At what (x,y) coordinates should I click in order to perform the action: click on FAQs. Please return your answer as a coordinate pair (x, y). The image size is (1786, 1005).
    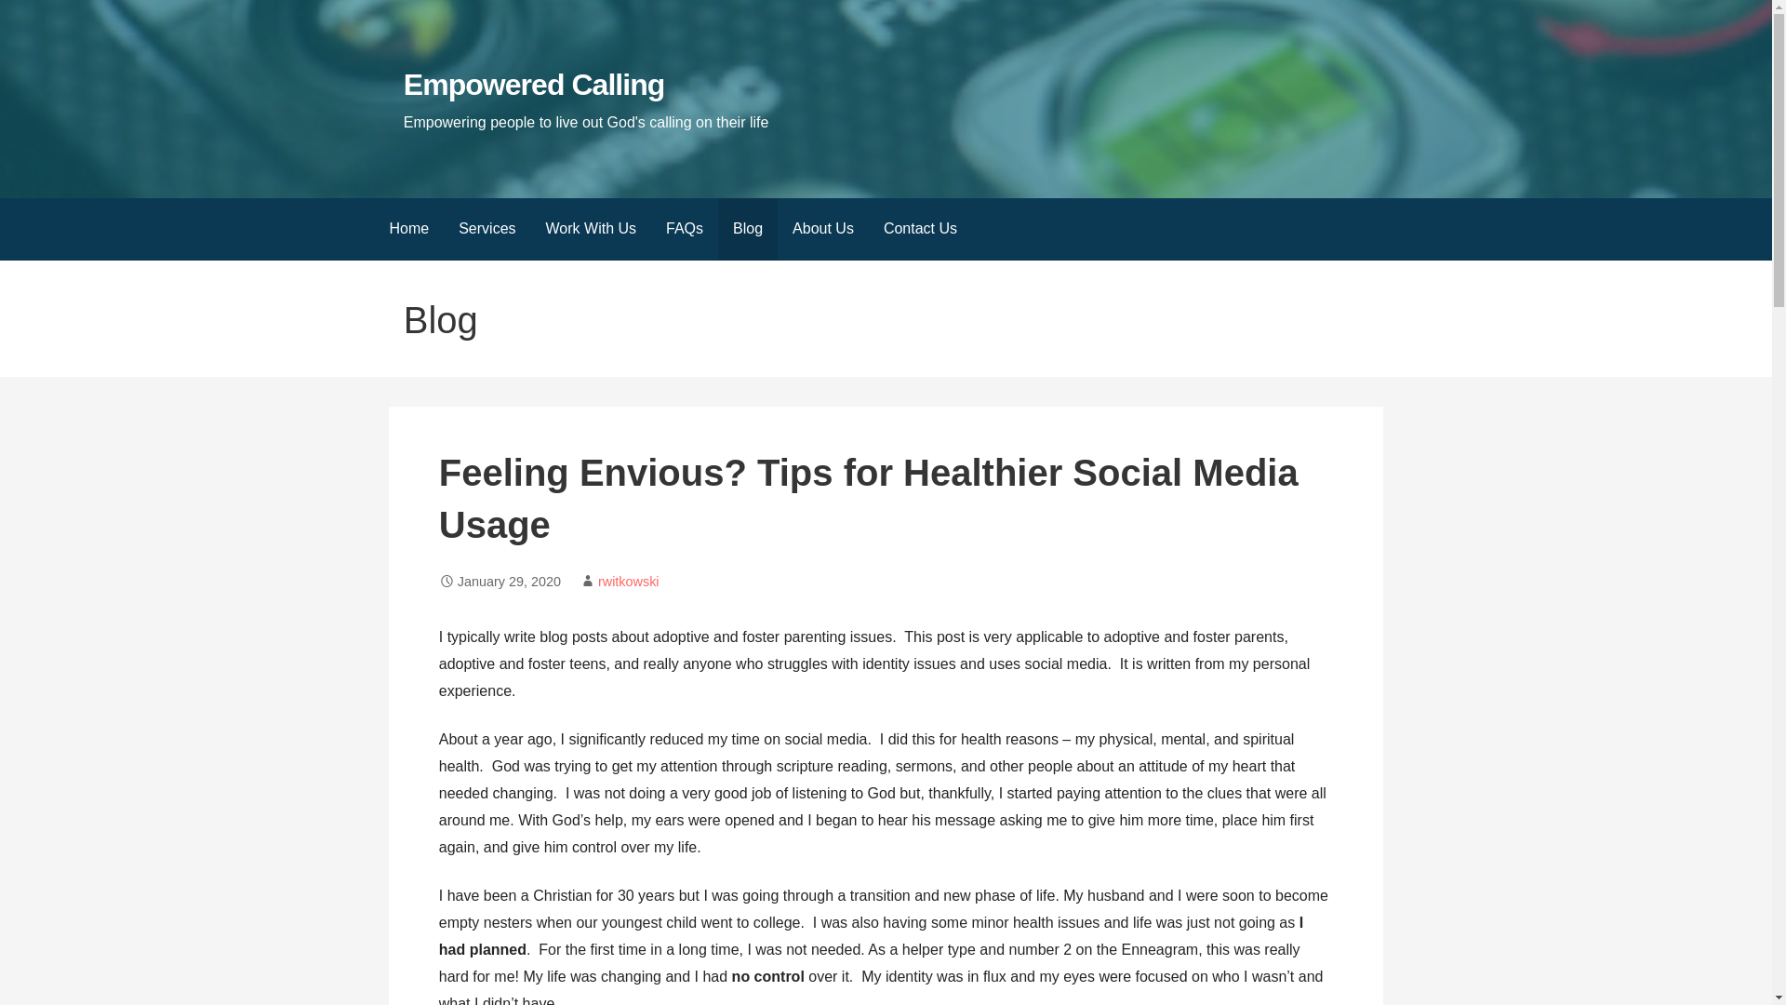
    Looking at the image, I should click on (685, 229).